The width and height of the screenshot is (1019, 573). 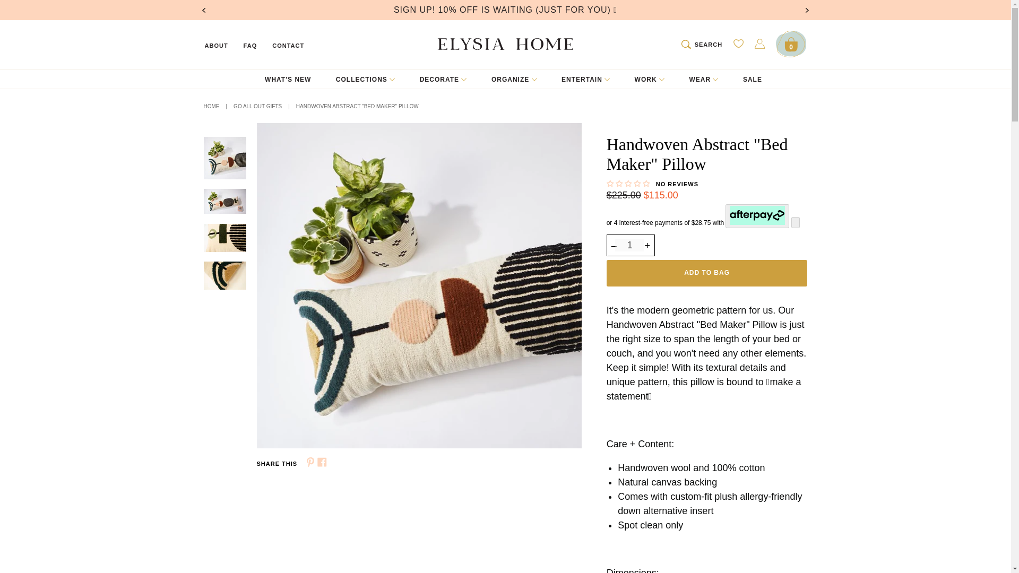 I want to click on WHAT'S NEW, so click(x=288, y=79).